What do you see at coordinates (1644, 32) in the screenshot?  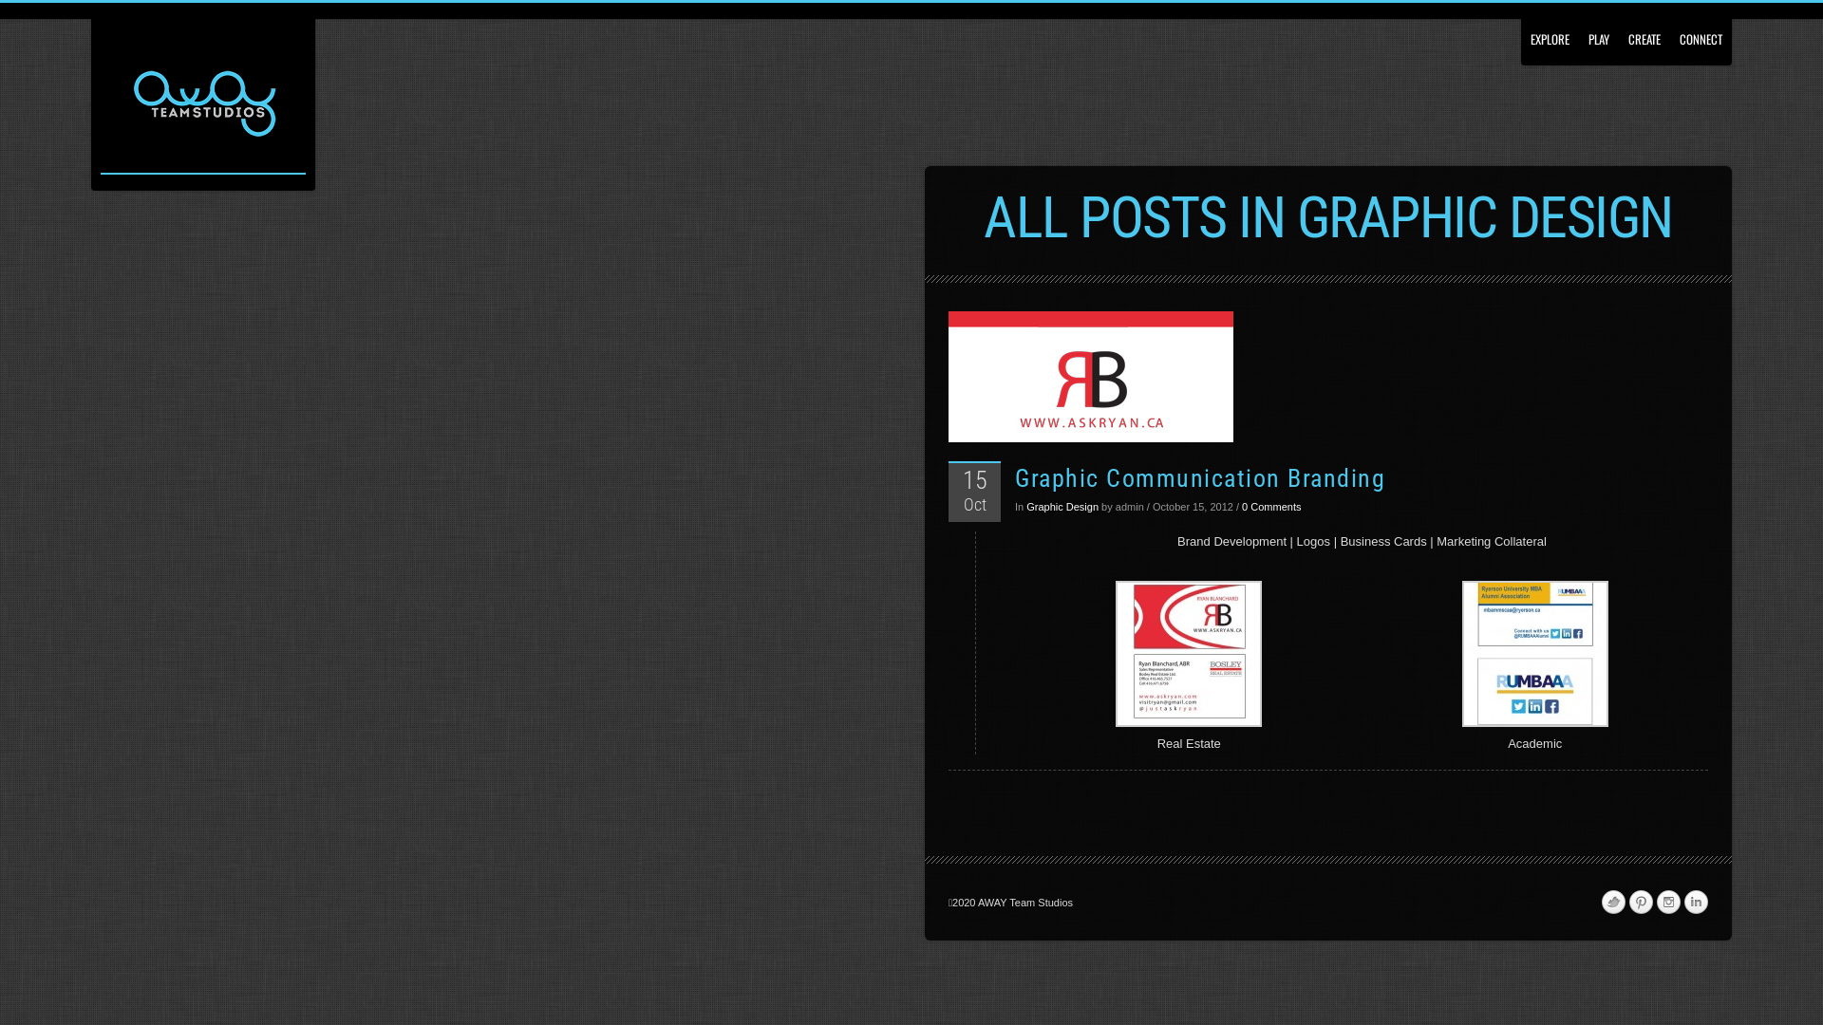 I see `CREATE` at bounding box center [1644, 32].